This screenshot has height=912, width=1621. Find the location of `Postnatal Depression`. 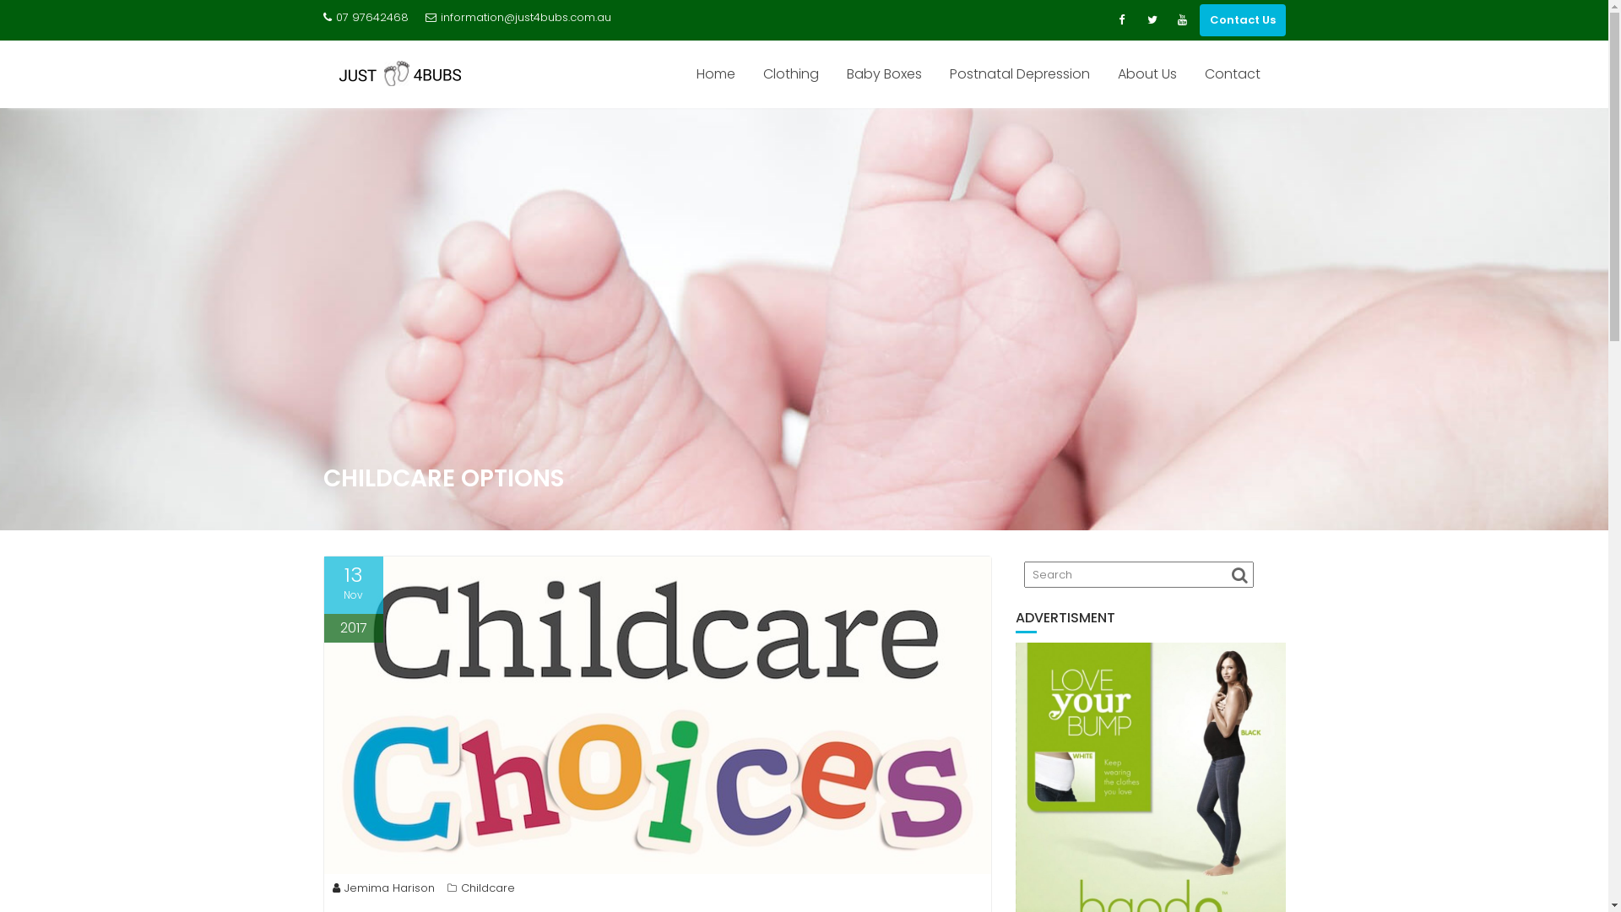

Postnatal Depression is located at coordinates (1020, 74).